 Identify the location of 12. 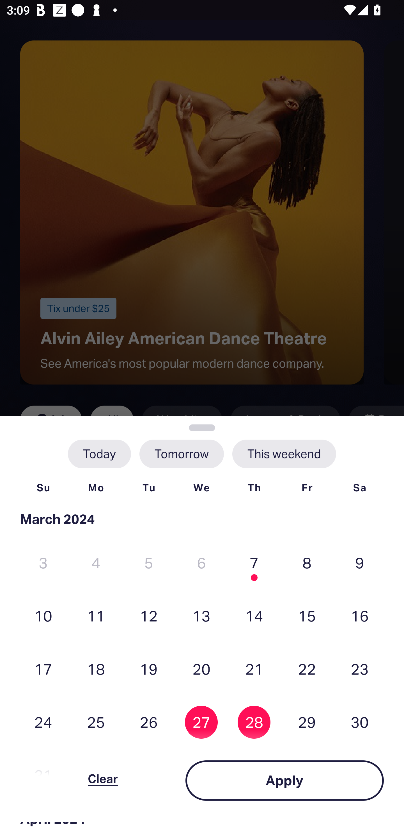
(149, 616).